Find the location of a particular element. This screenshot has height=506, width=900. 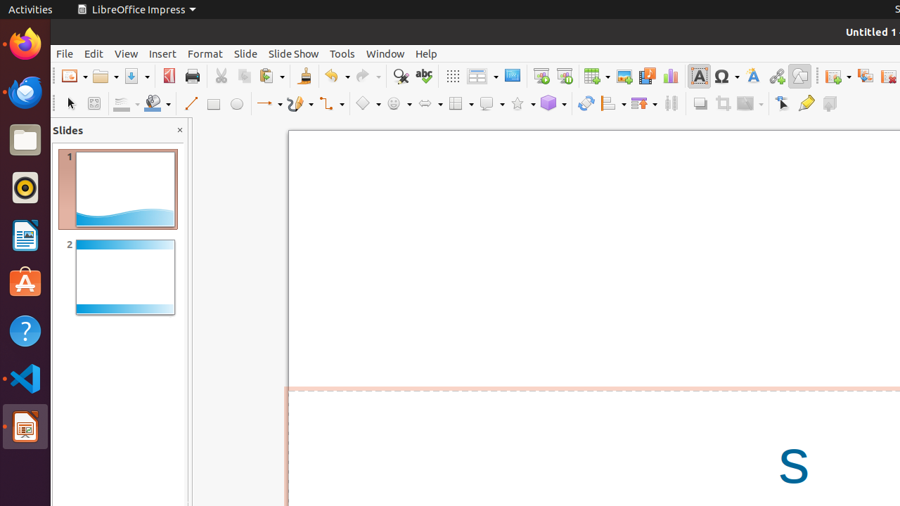

Copy is located at coordinates (245, 76).